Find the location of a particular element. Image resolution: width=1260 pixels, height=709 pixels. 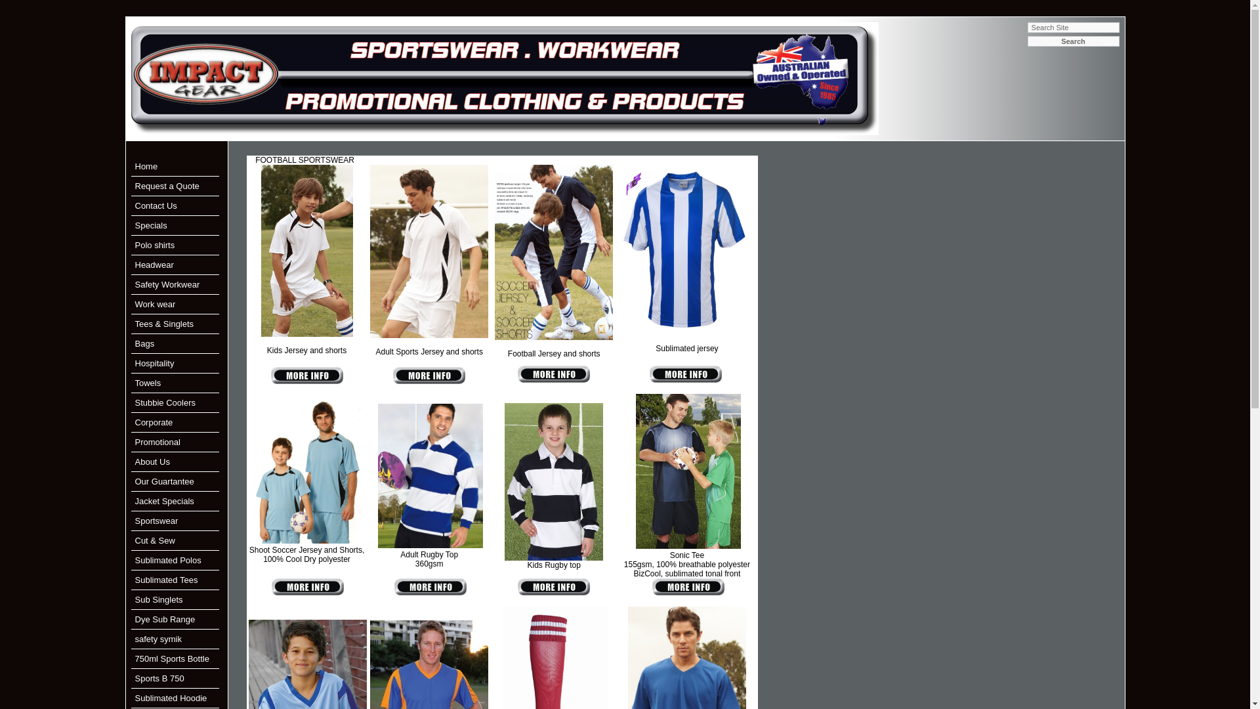

Home is located at coordinates (147, 167).